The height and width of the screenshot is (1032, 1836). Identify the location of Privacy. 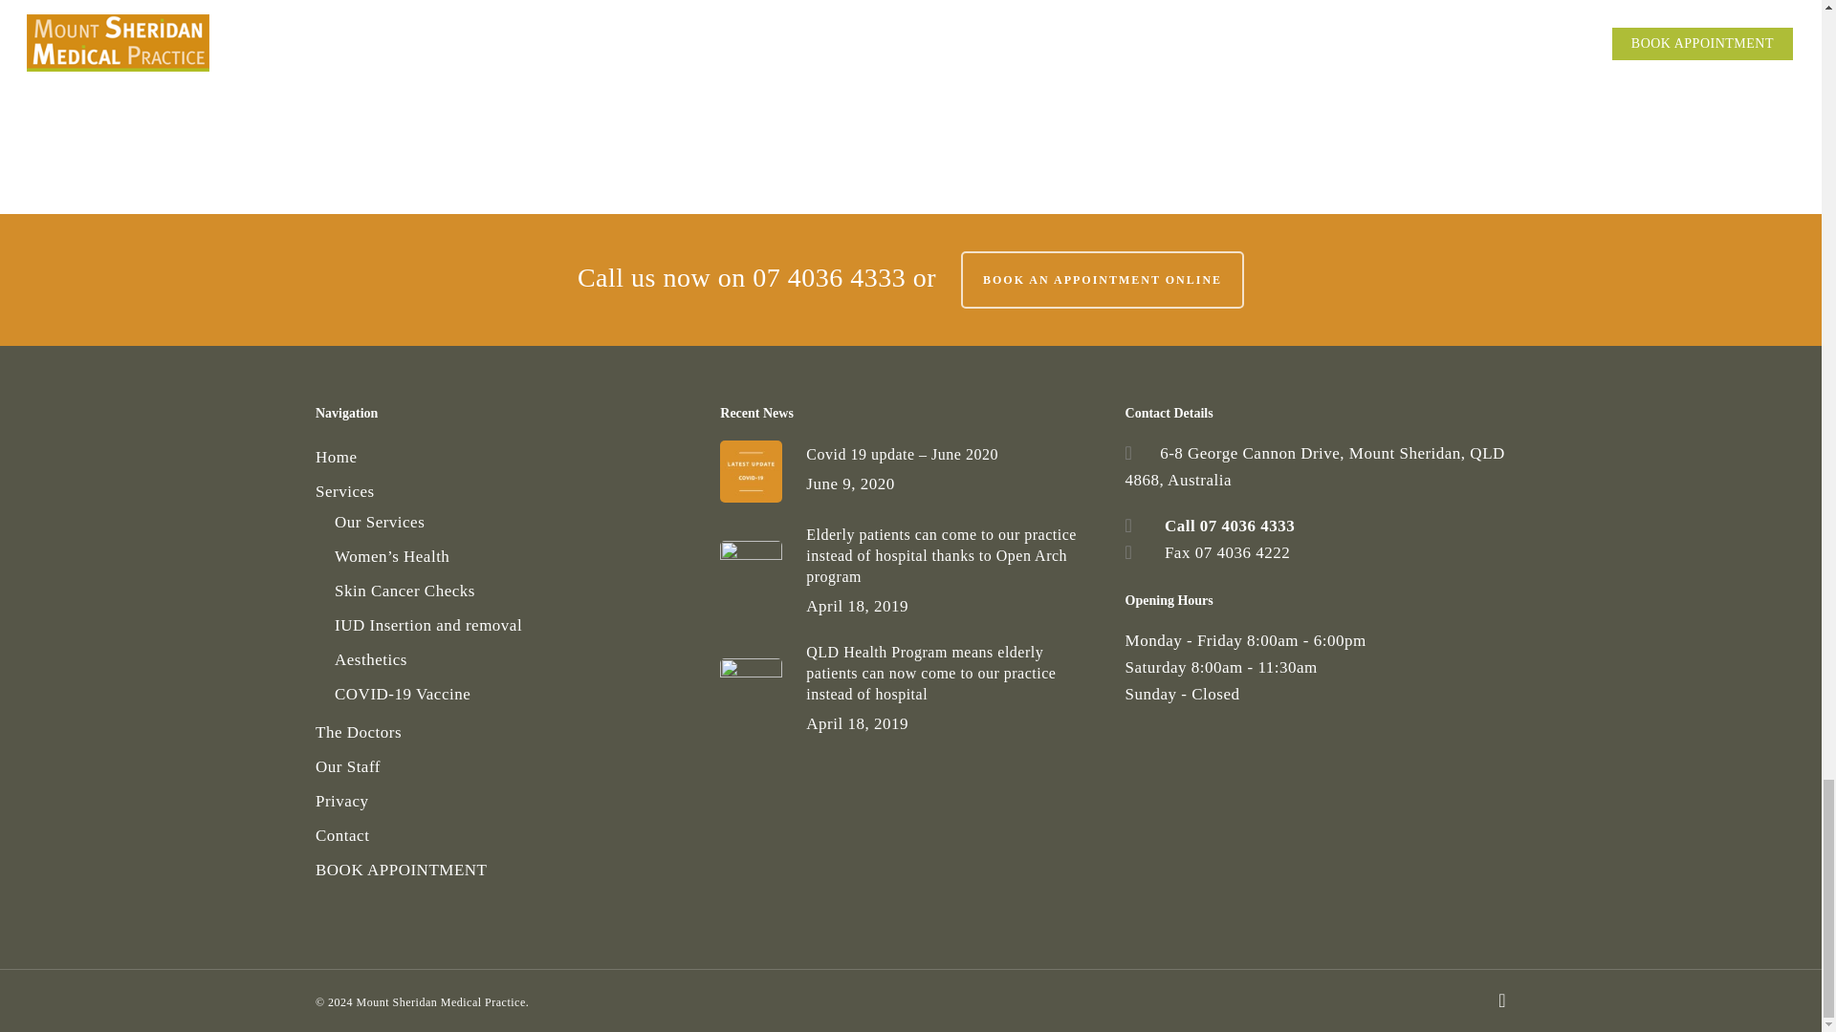
(505, 802).